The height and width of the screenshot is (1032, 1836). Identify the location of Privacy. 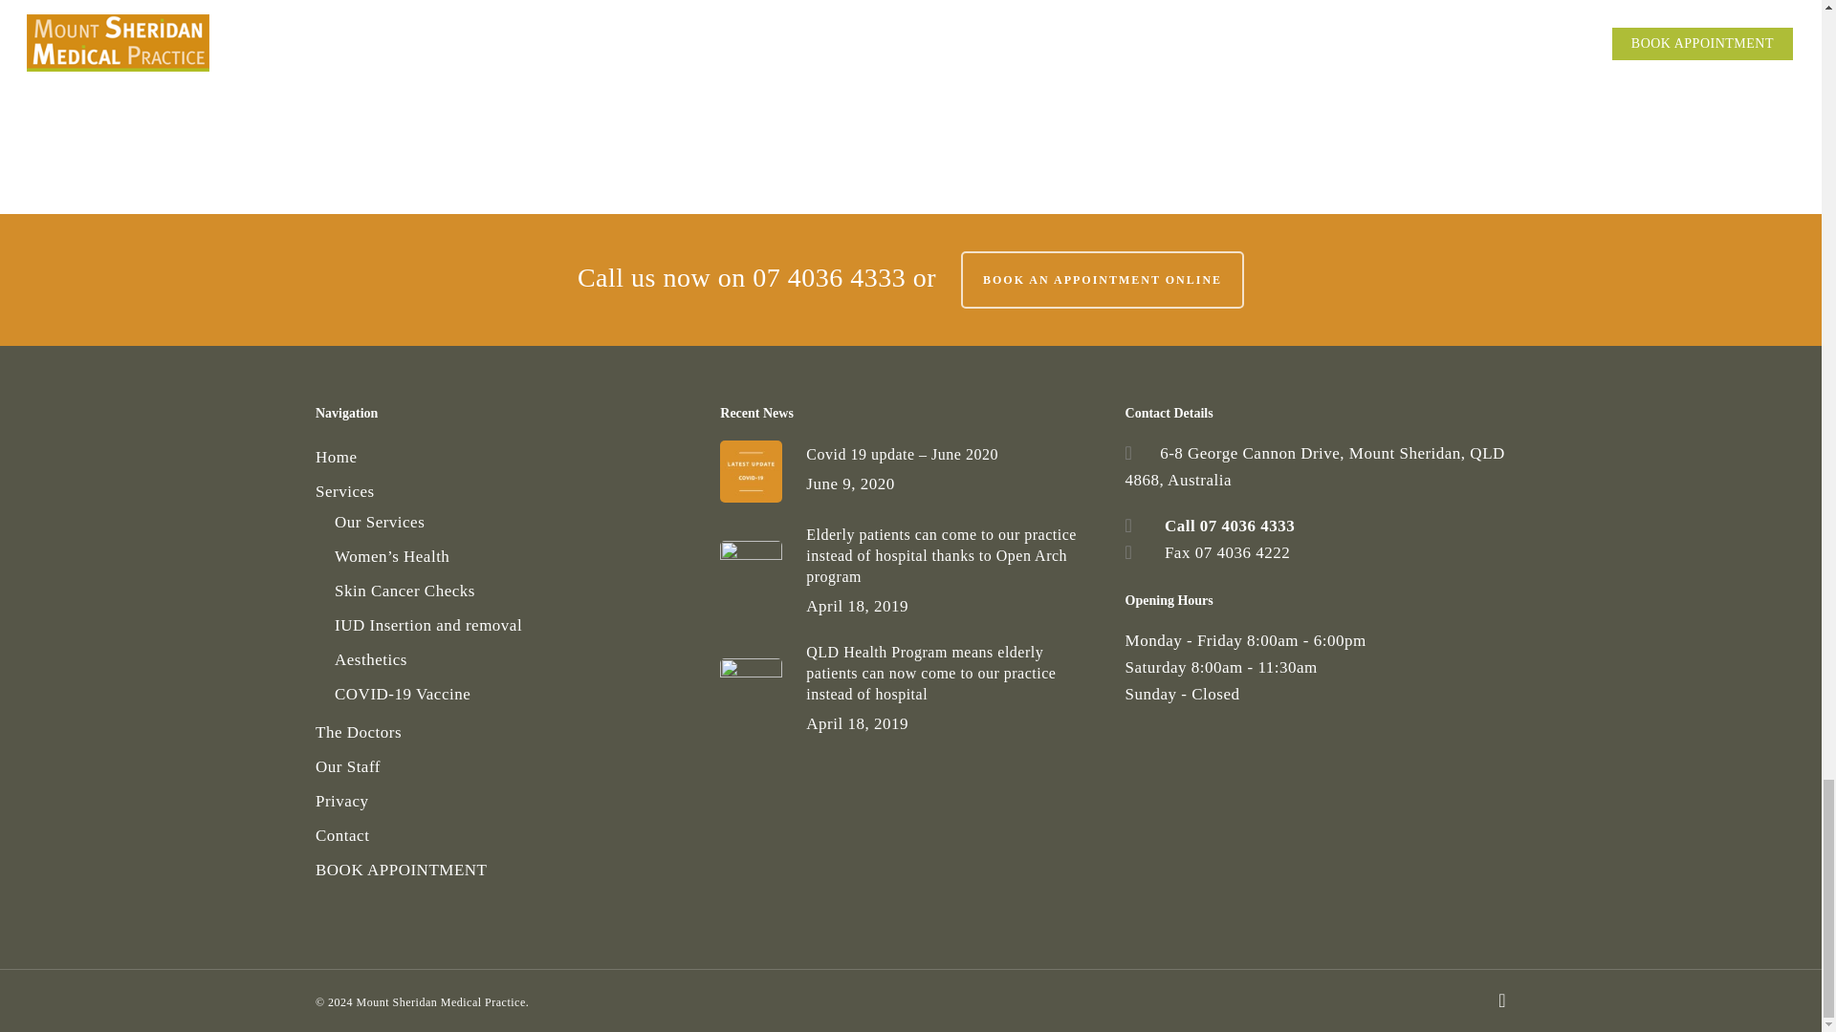
(505, 802).